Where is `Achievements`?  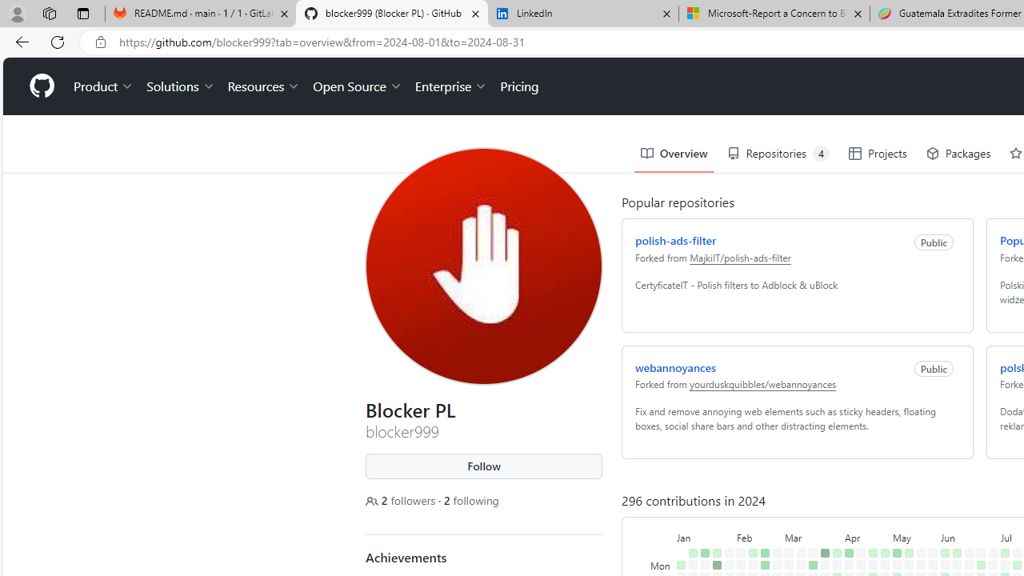 Achievements is located at coordinates (406, 557).